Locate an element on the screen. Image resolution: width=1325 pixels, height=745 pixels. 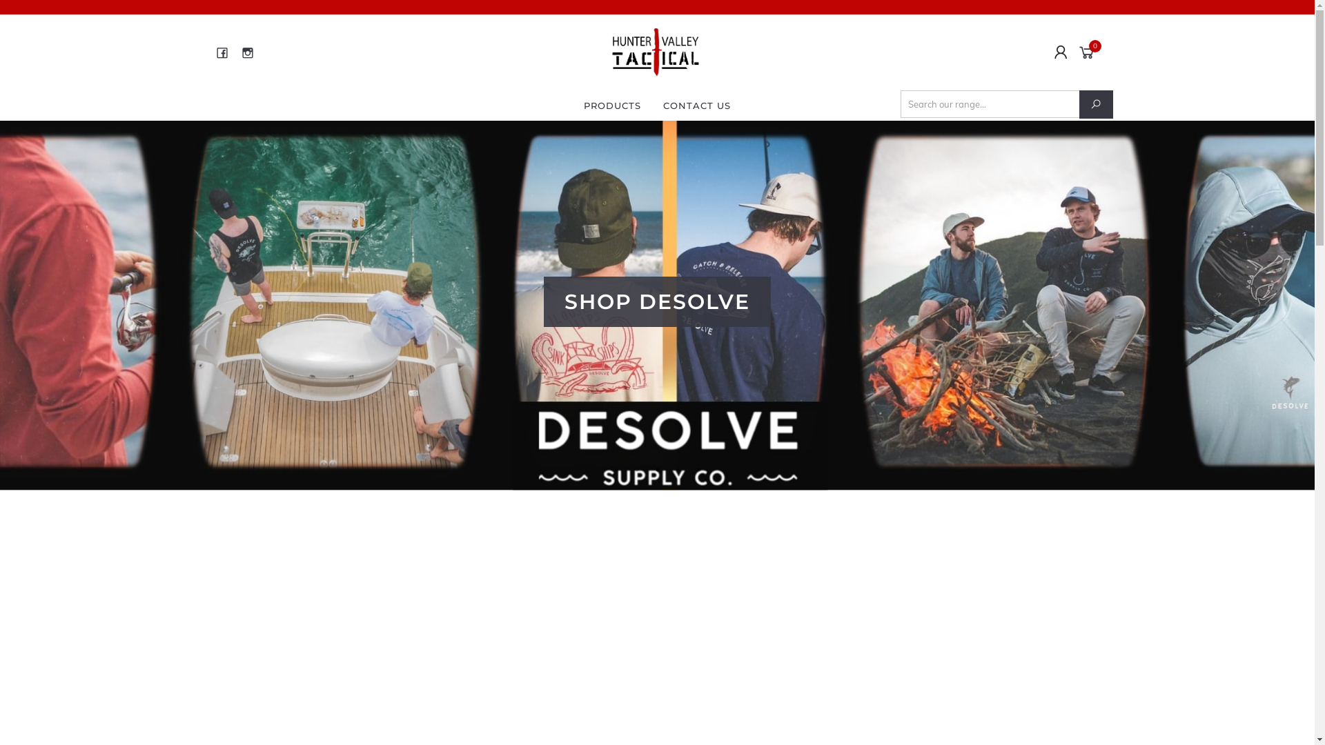
Huntervalleytactical is located at coordinates (656, 52).